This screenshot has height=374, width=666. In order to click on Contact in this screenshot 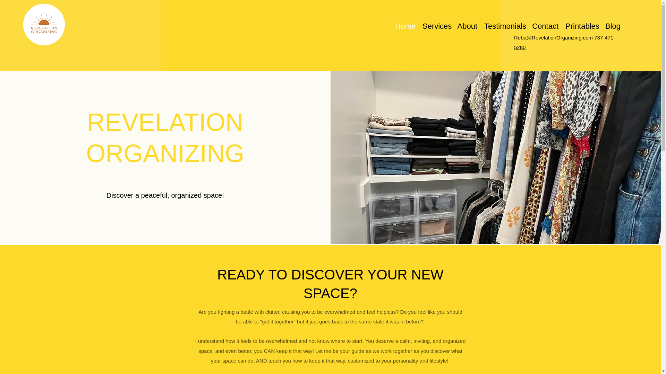, I will do `click(545, 25)`.